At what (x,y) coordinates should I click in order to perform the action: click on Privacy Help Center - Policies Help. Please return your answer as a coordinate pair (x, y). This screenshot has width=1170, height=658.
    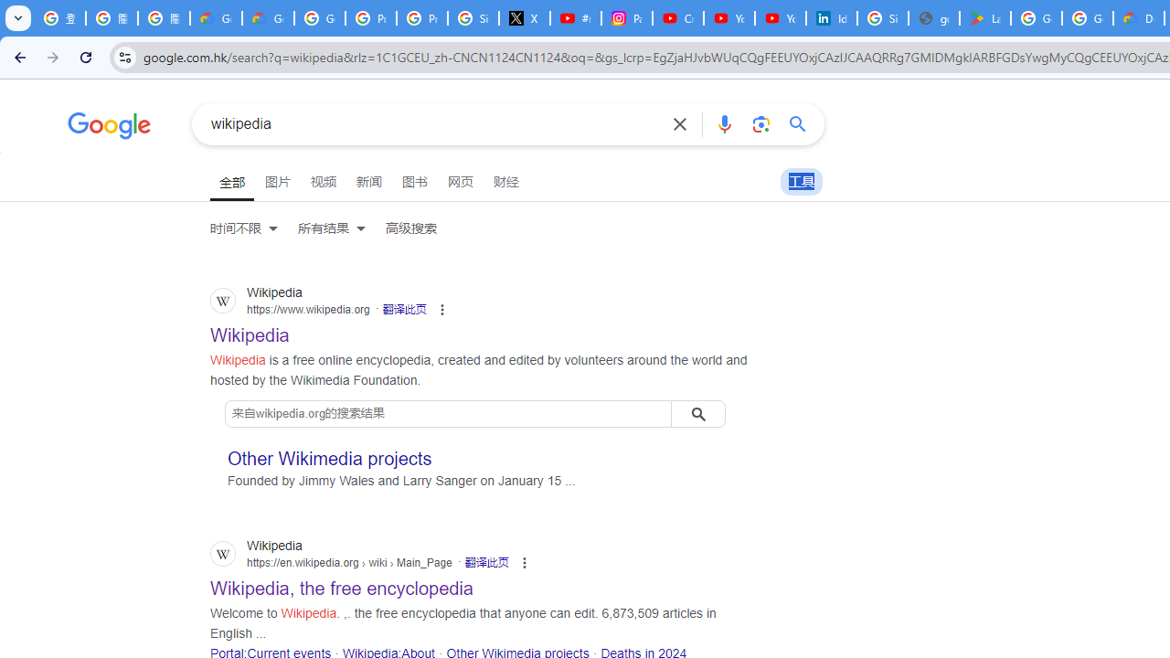
    Looking at the image, I should click on (422, 18).